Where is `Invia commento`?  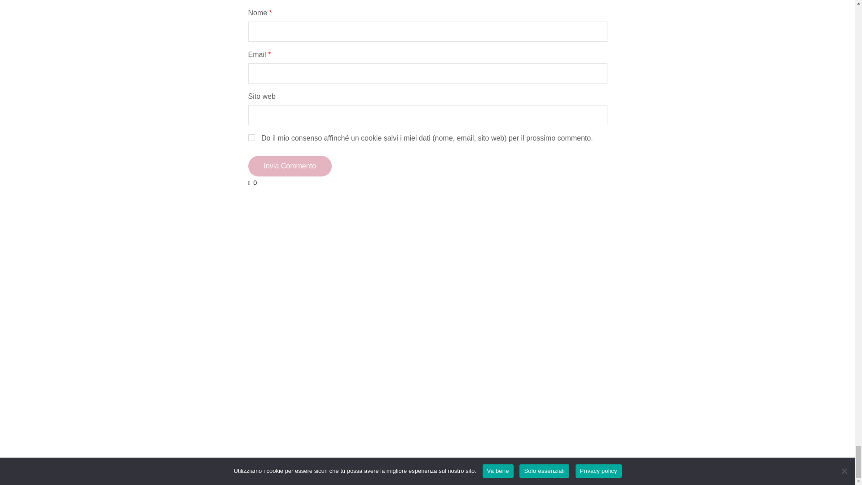
Invia commento is located at coordinates (290, 166).